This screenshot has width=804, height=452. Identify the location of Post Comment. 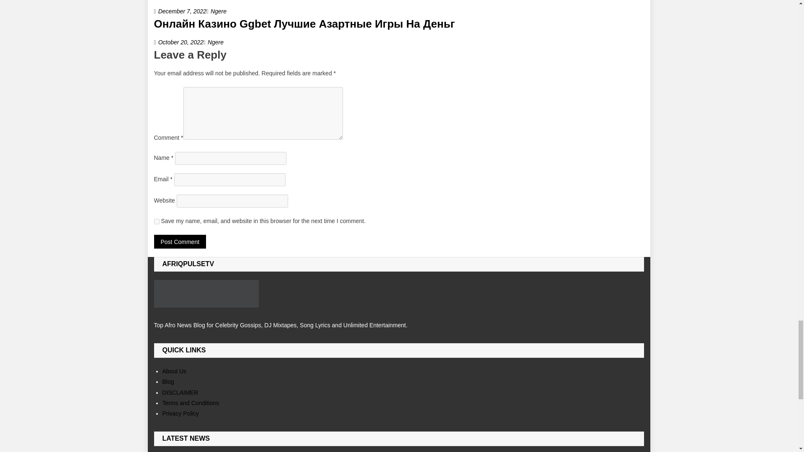
(180, 241).